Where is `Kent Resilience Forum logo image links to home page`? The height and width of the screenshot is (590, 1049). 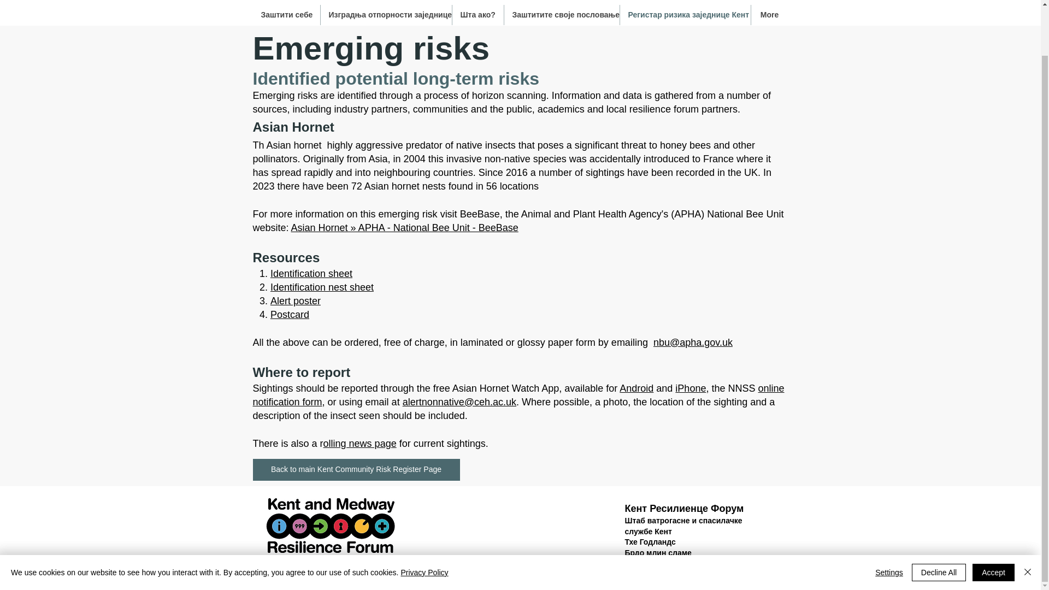 Kent Resilience Forum logo image links to home page is located at coordinates (330, 526).